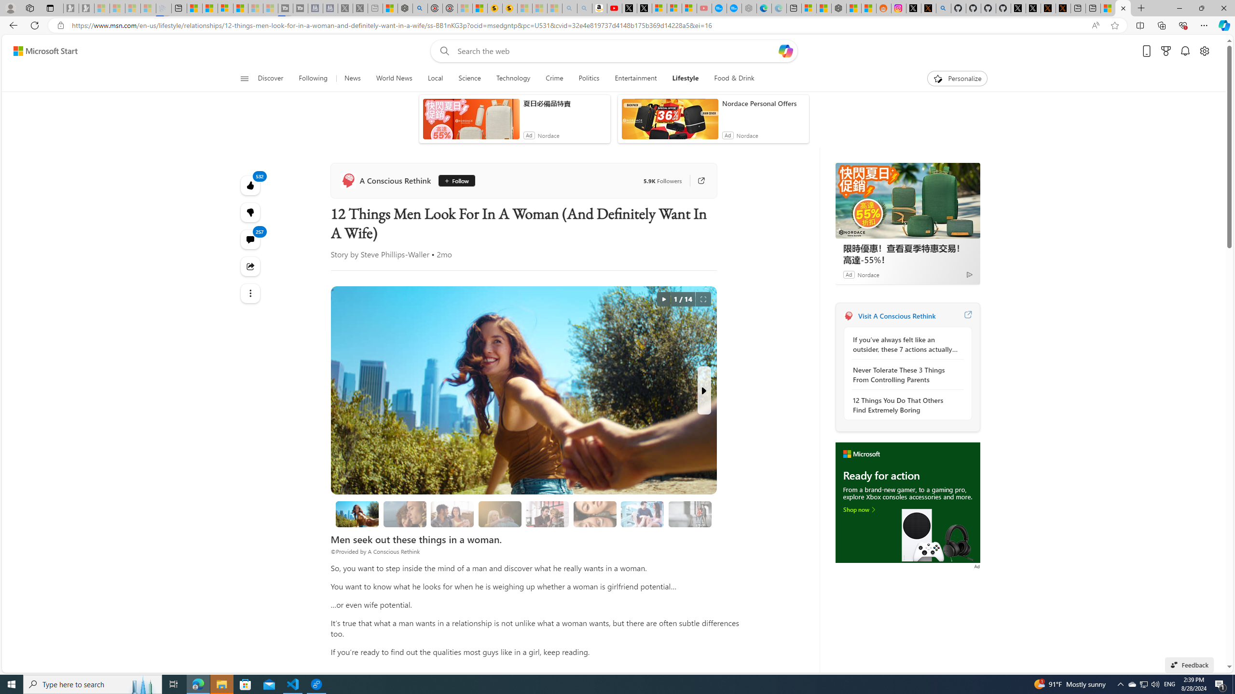 The image size is (1235, 694). Describe the element at coordinates (703, 299) in the screenshot. I see `Full screen` at that location.